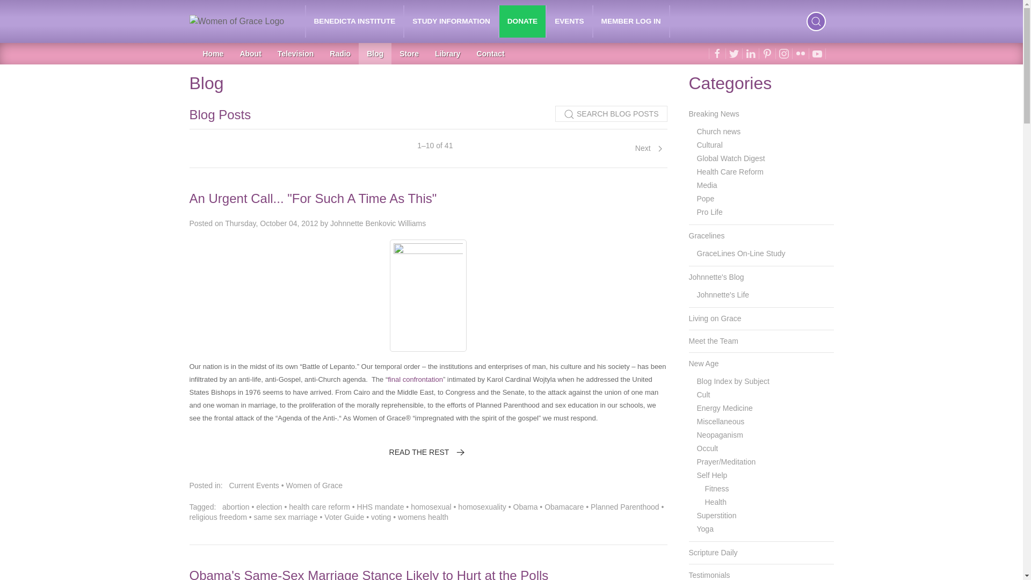 Image resolution: width=1031 pixels, height=580 pixels. I want to click on  1:54 am, so click(271, 223).